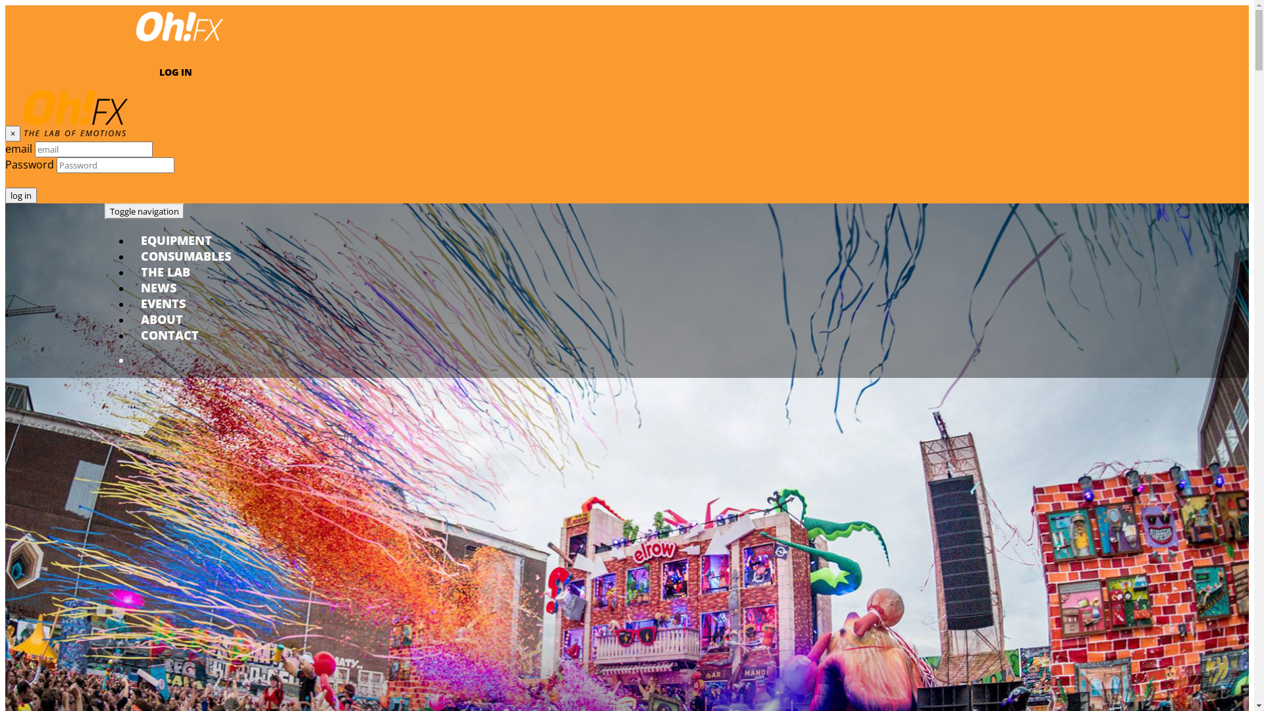  I want to click on CONTACT, so click(170, 335).